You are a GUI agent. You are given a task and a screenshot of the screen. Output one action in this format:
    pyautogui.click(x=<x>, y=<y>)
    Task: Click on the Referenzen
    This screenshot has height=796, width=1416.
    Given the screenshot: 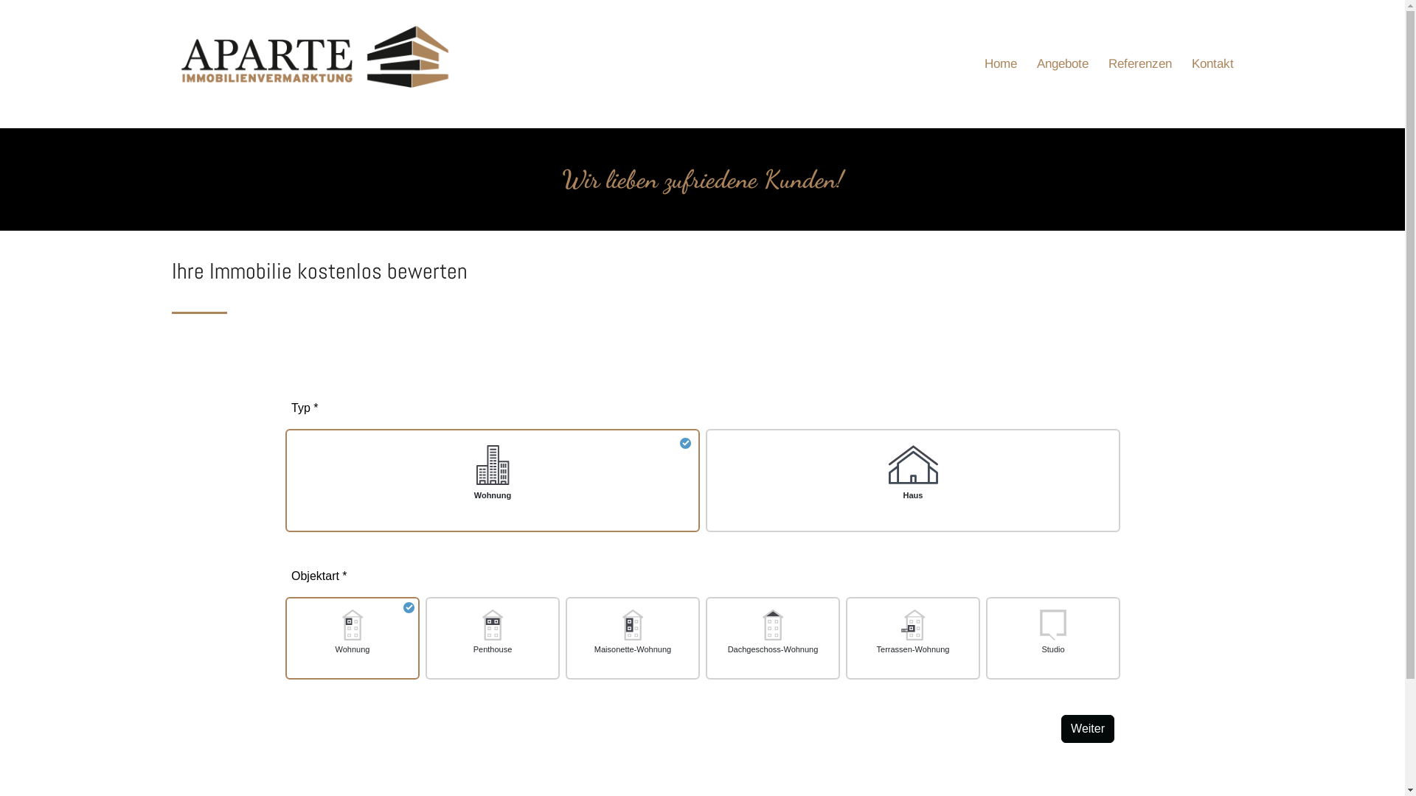 What is the action you would take?
    pyautogui.click(x=1139, y=94)
    